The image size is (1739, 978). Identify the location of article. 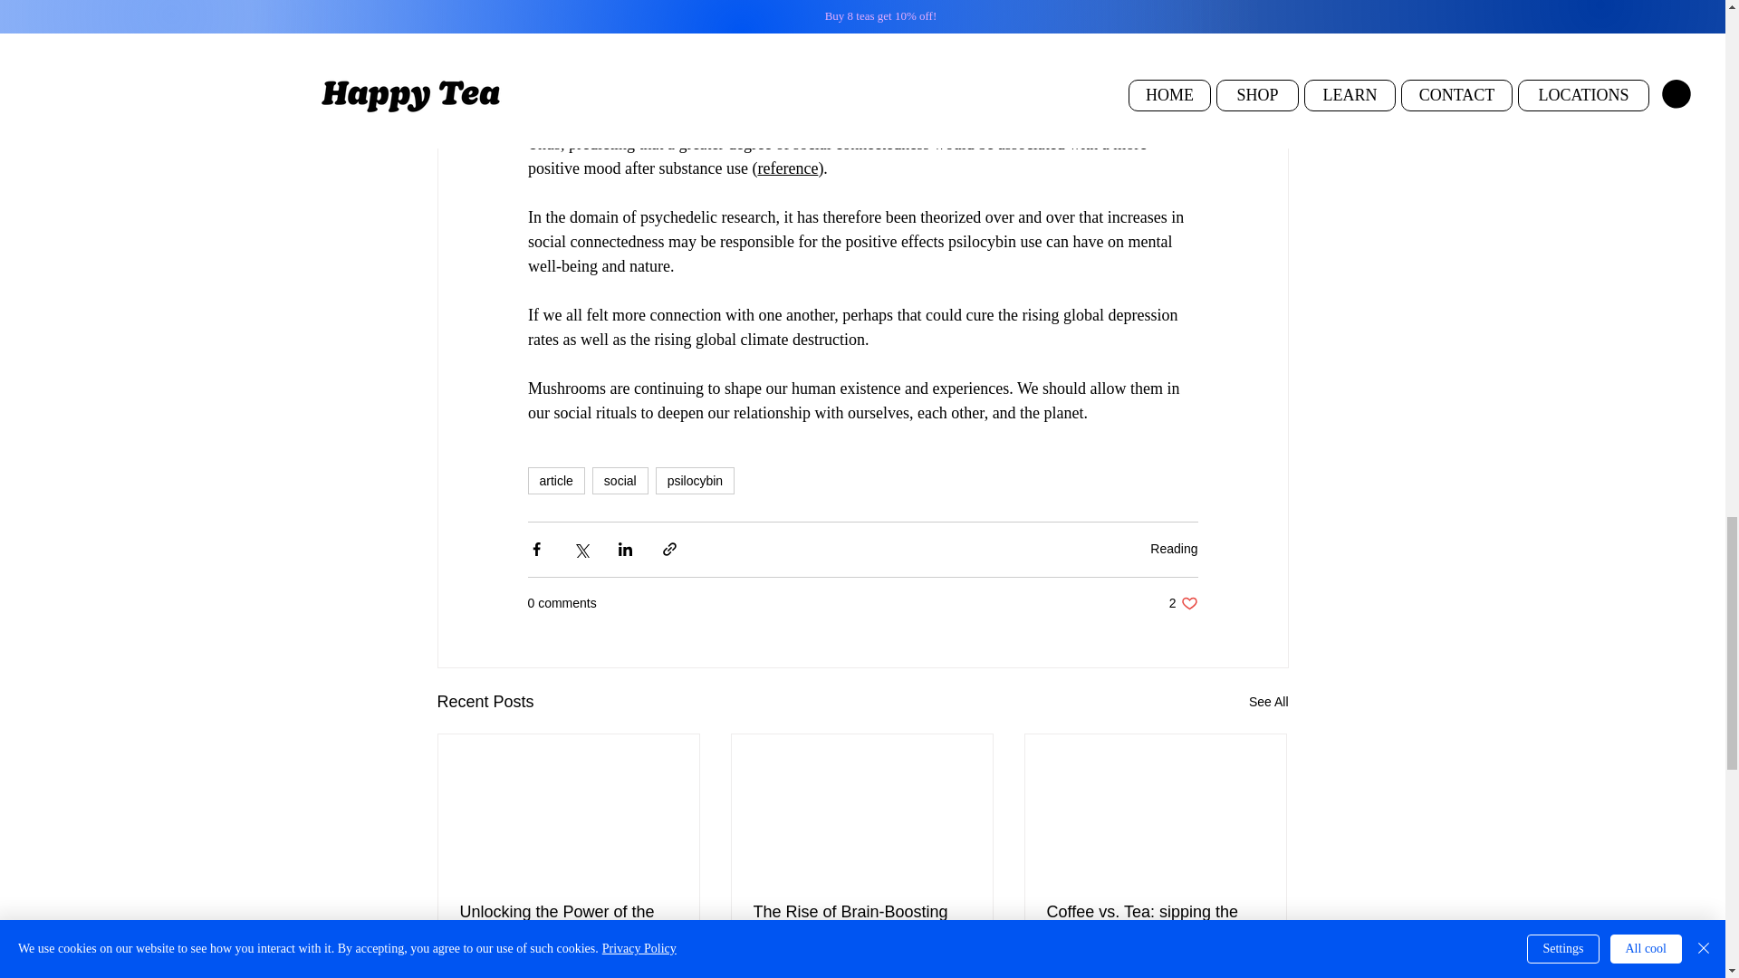
(555, 481).